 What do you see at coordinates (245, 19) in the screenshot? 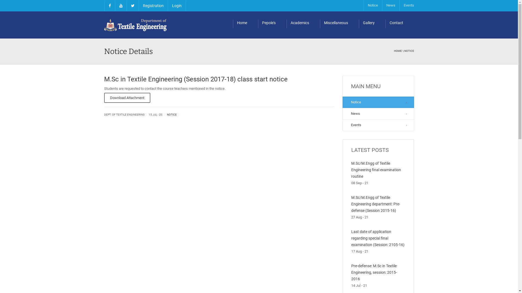
I see `Home` at bounding box center [245, 19].